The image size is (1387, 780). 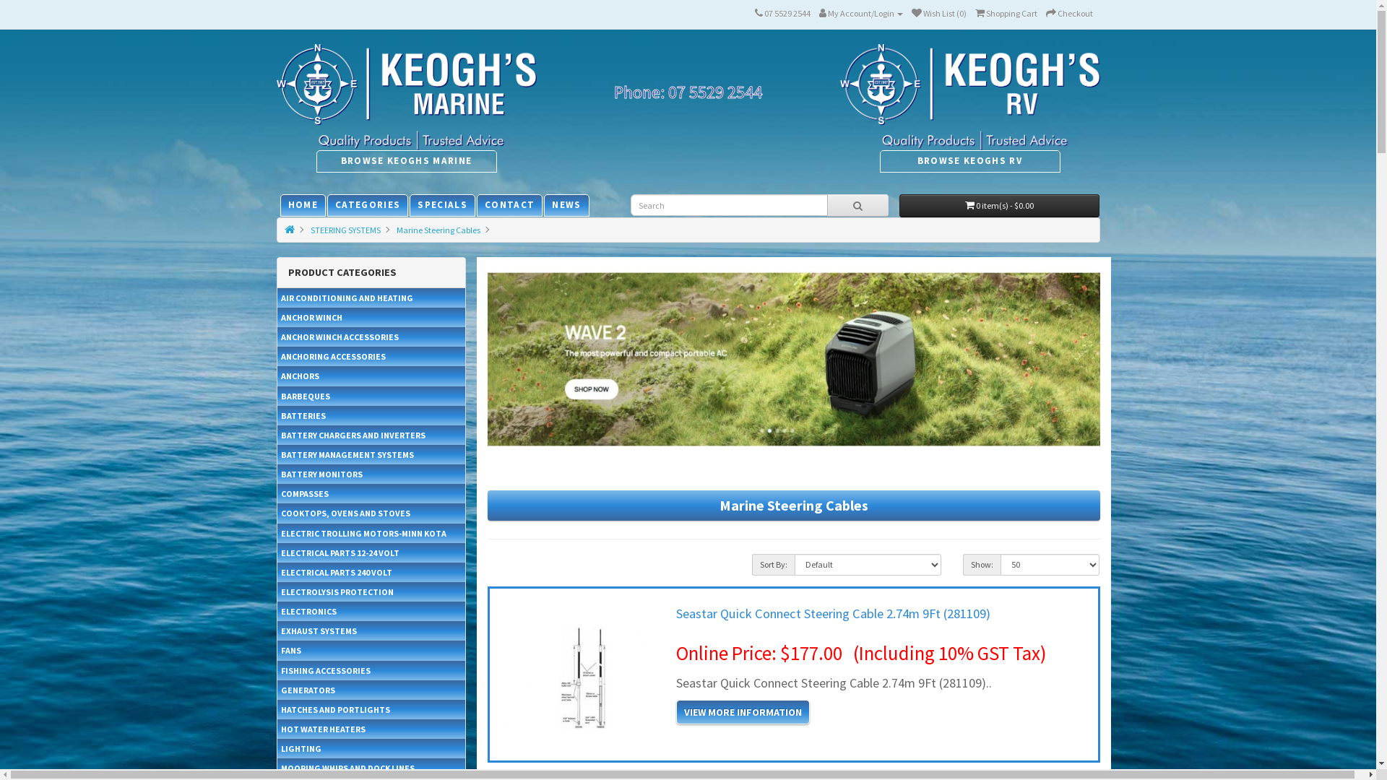 What do you see at coordinates (1000, 206) in the screenshot?
I see `0 item(s) - $0.00` at bounding box center [1000, 206].